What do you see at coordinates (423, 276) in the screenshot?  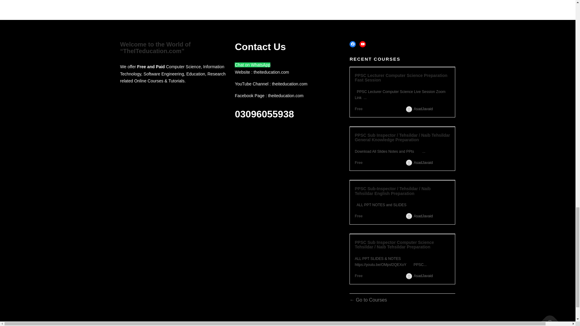 I see `AsadJavaid` at bounding box center [423, 276].